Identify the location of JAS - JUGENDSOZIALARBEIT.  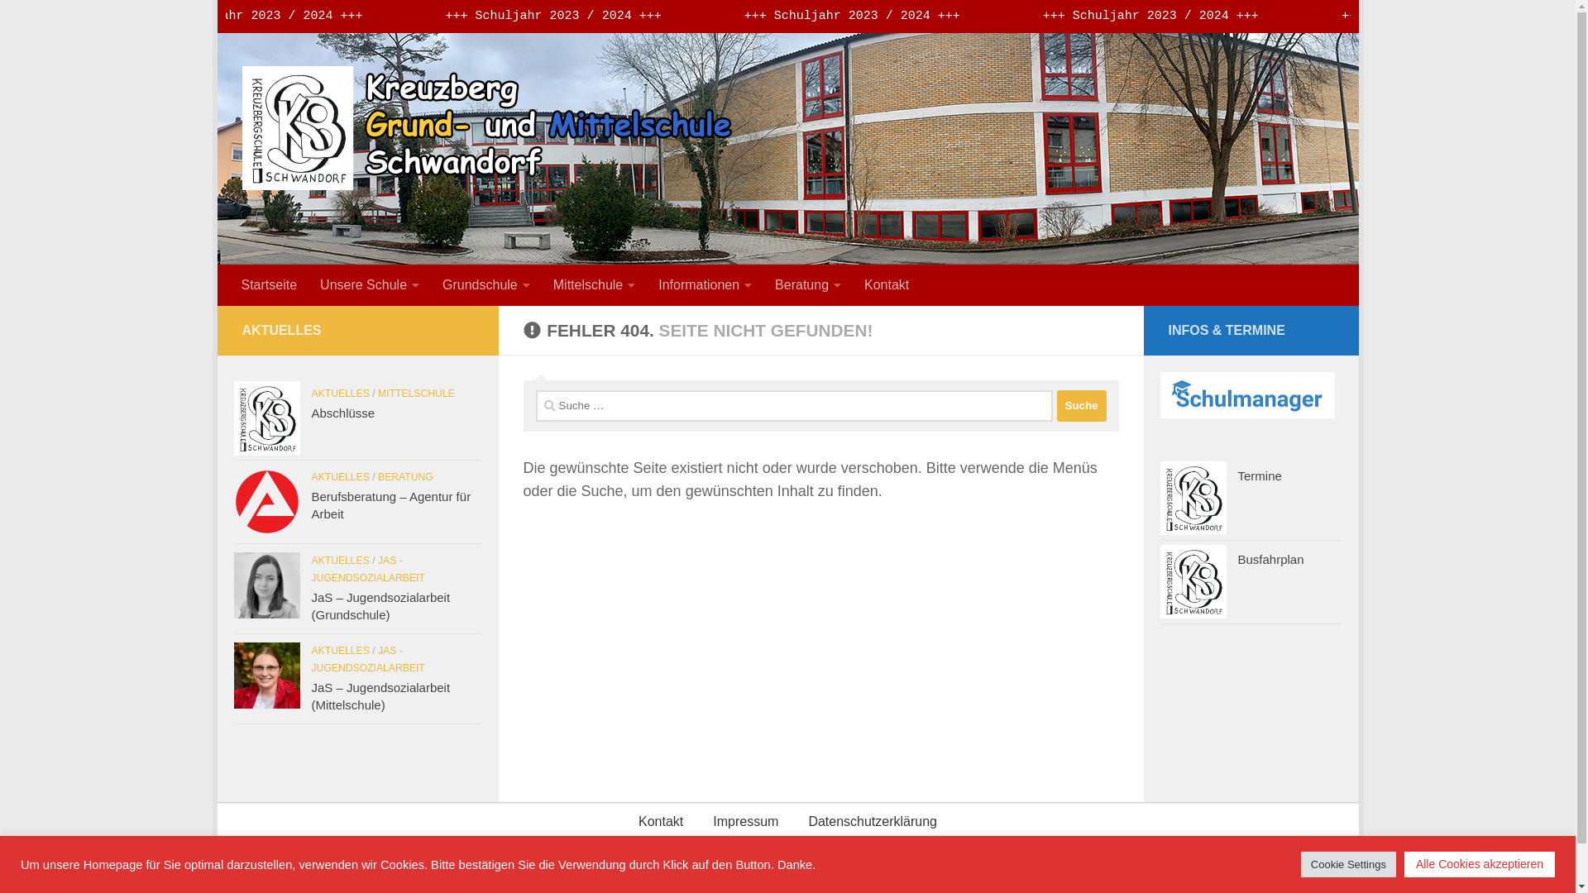
(367, 569).